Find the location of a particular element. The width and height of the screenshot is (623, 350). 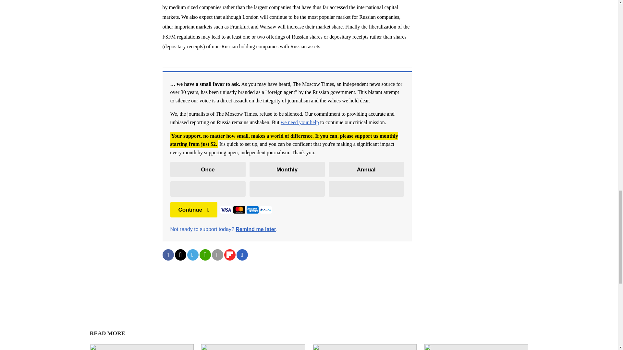

Download as PDF is located at coordinates (242, 255).